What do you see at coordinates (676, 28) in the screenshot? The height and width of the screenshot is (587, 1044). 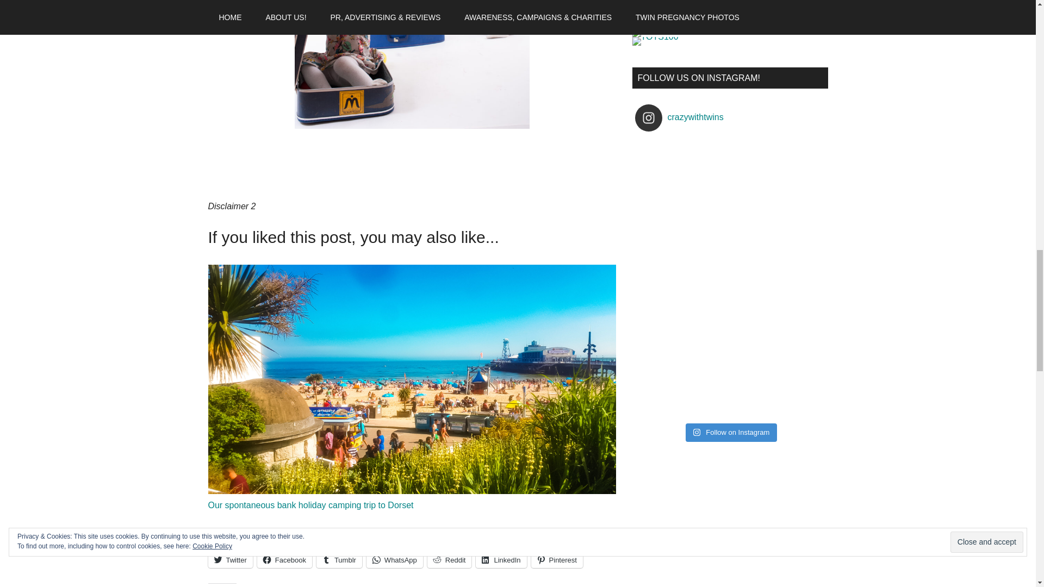 I see `TOTS 100 - UK Parent Blogs` at bounding box center [676, 28].